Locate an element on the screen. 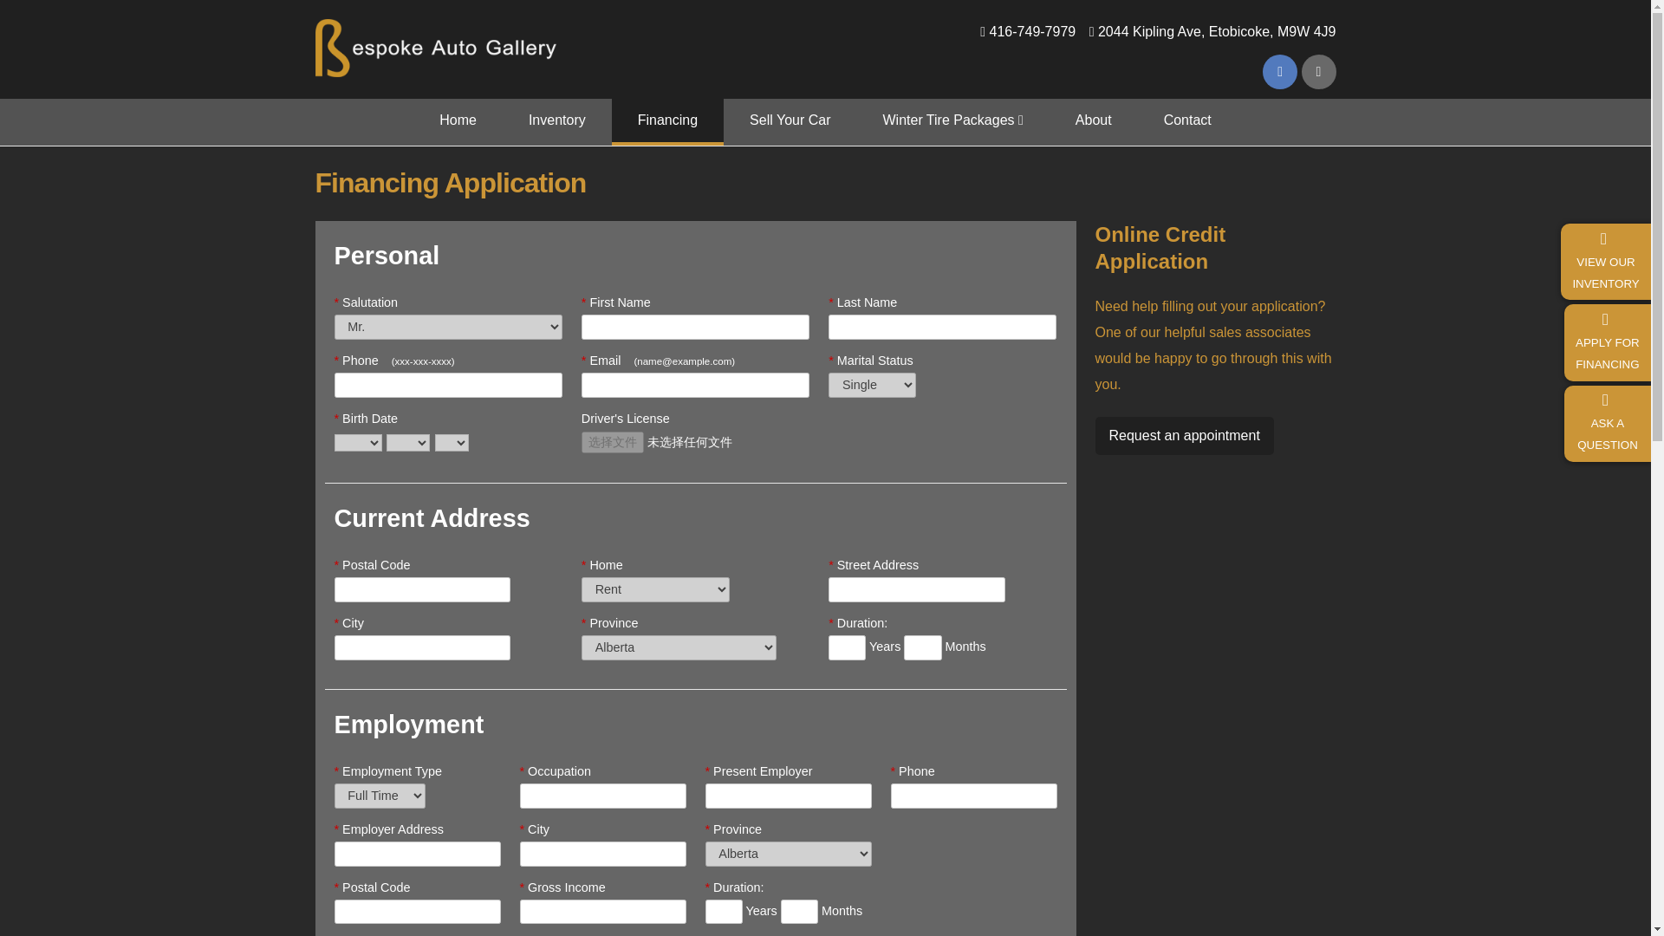 The width and height of the screenshot is (1664, 936). Bespoke Auto Gallery is located at coordinates (1280, 71).